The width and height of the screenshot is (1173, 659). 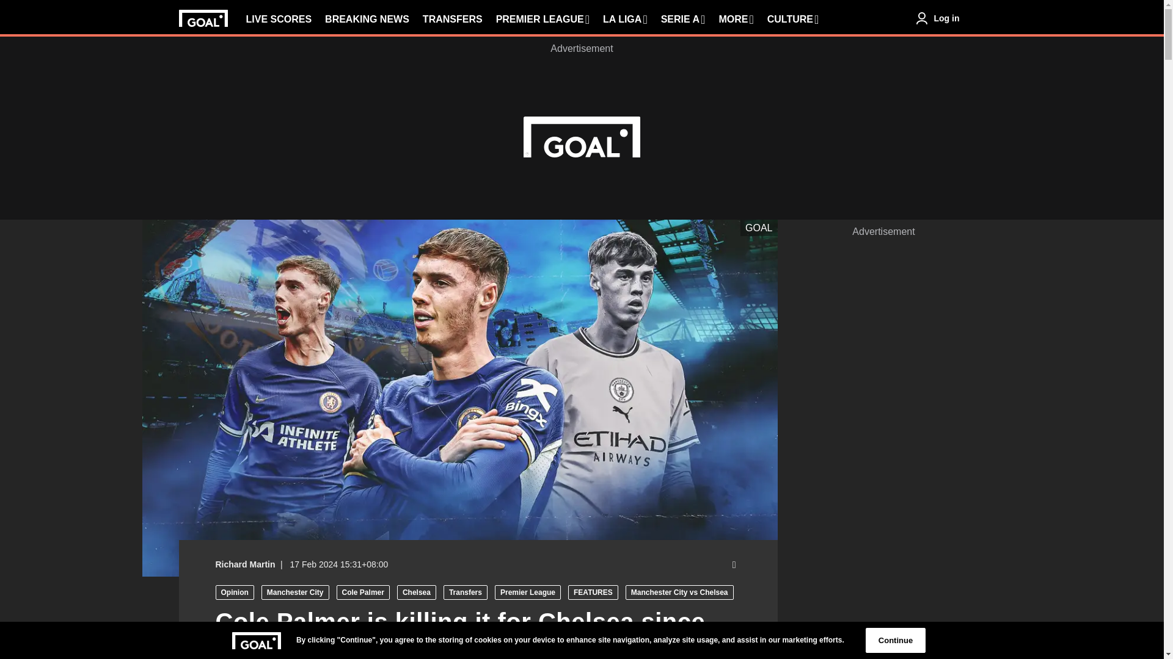 What do you see at coordinates (593, 592) in the screenshot?
I see `FEATURES` at bounding box center [593, 592].